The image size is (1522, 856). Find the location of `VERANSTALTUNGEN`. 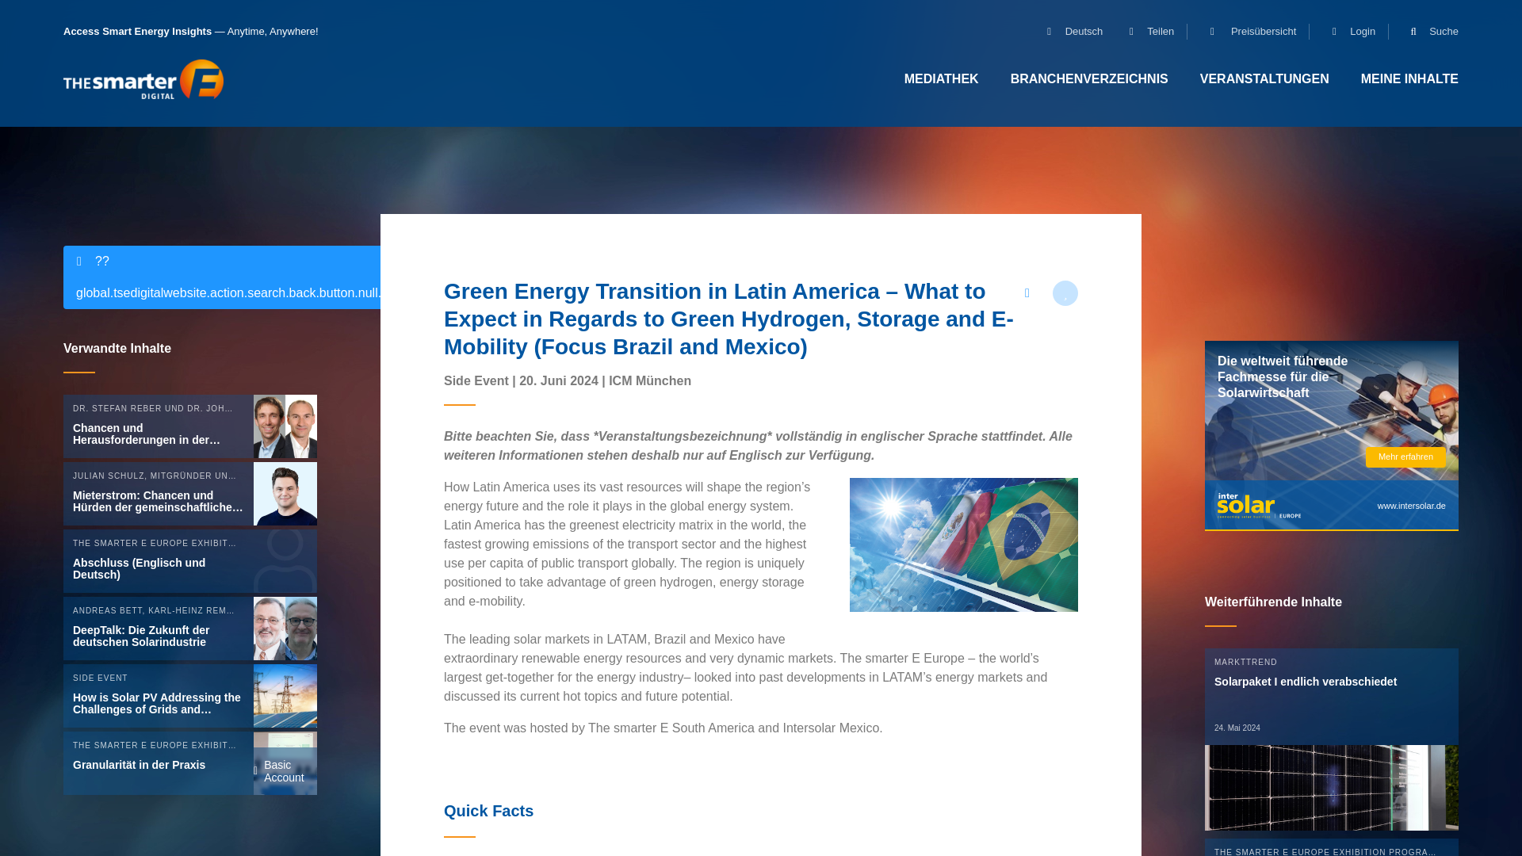

VERANSTALTUNGEN is located at coordinates (1264, 78).